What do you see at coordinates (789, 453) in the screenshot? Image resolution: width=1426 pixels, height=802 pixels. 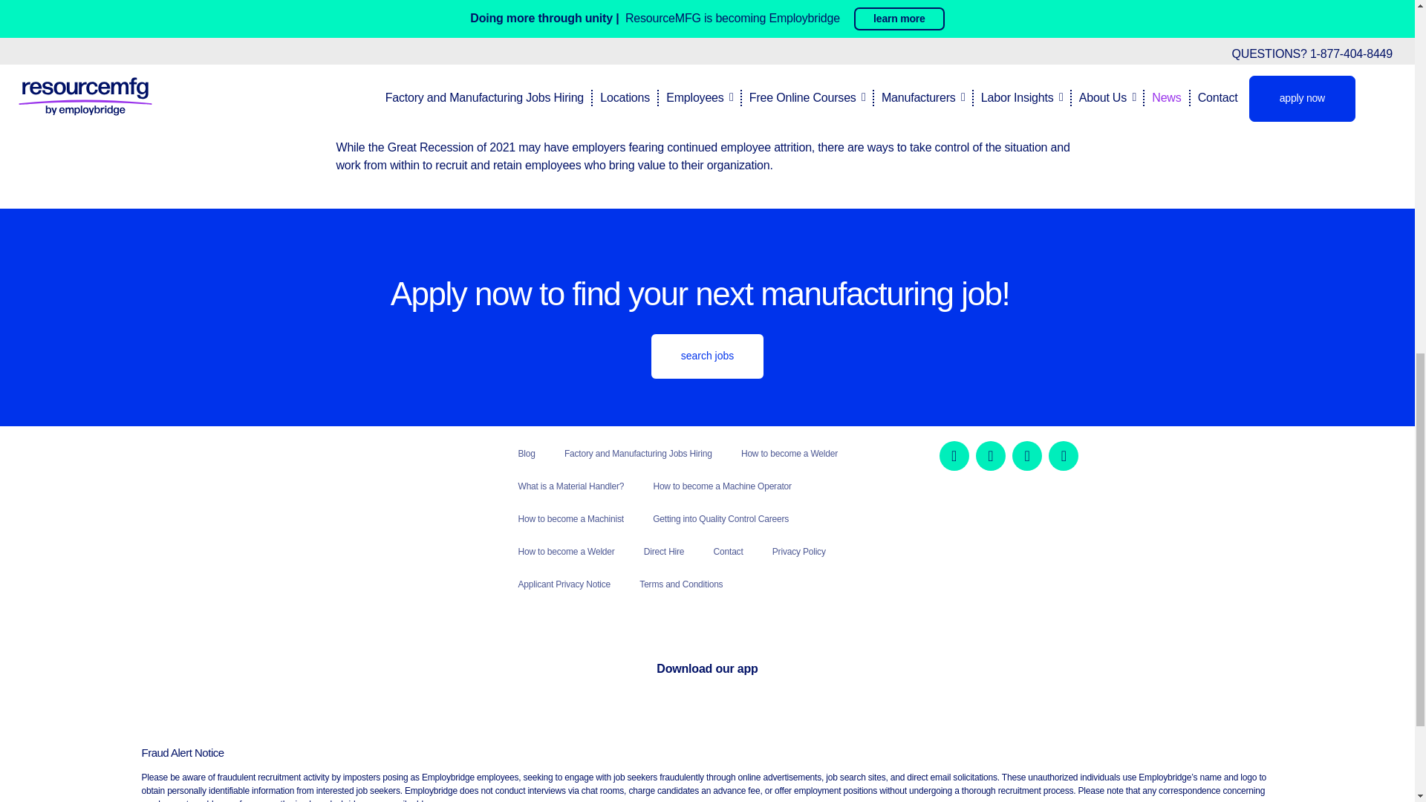 I see `How to become a Welder` at bounding box center [789, 453].